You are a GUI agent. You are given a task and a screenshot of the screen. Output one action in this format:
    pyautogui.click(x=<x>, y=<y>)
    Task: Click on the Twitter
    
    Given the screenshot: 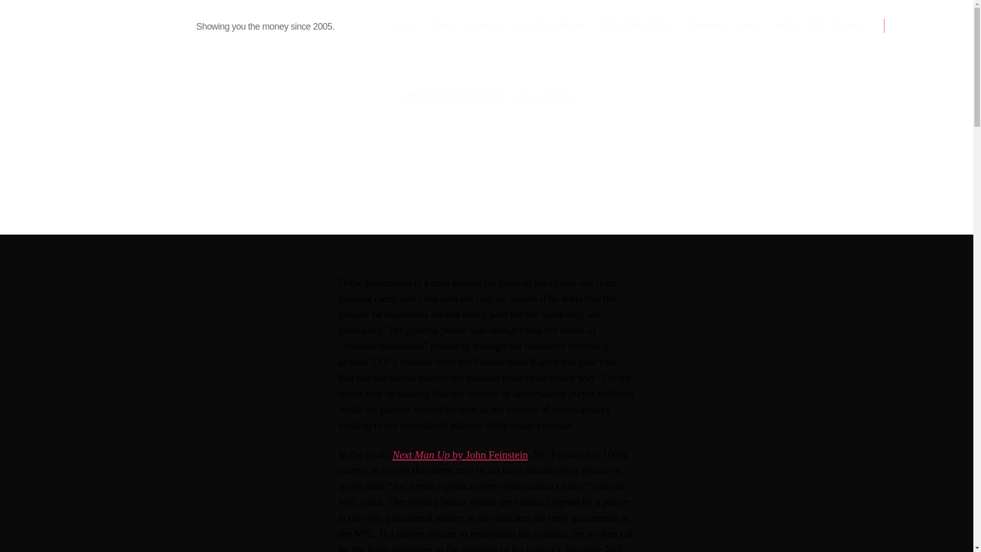 What is the action you would take?
    pyautogui.click(x=784, y=25)
    